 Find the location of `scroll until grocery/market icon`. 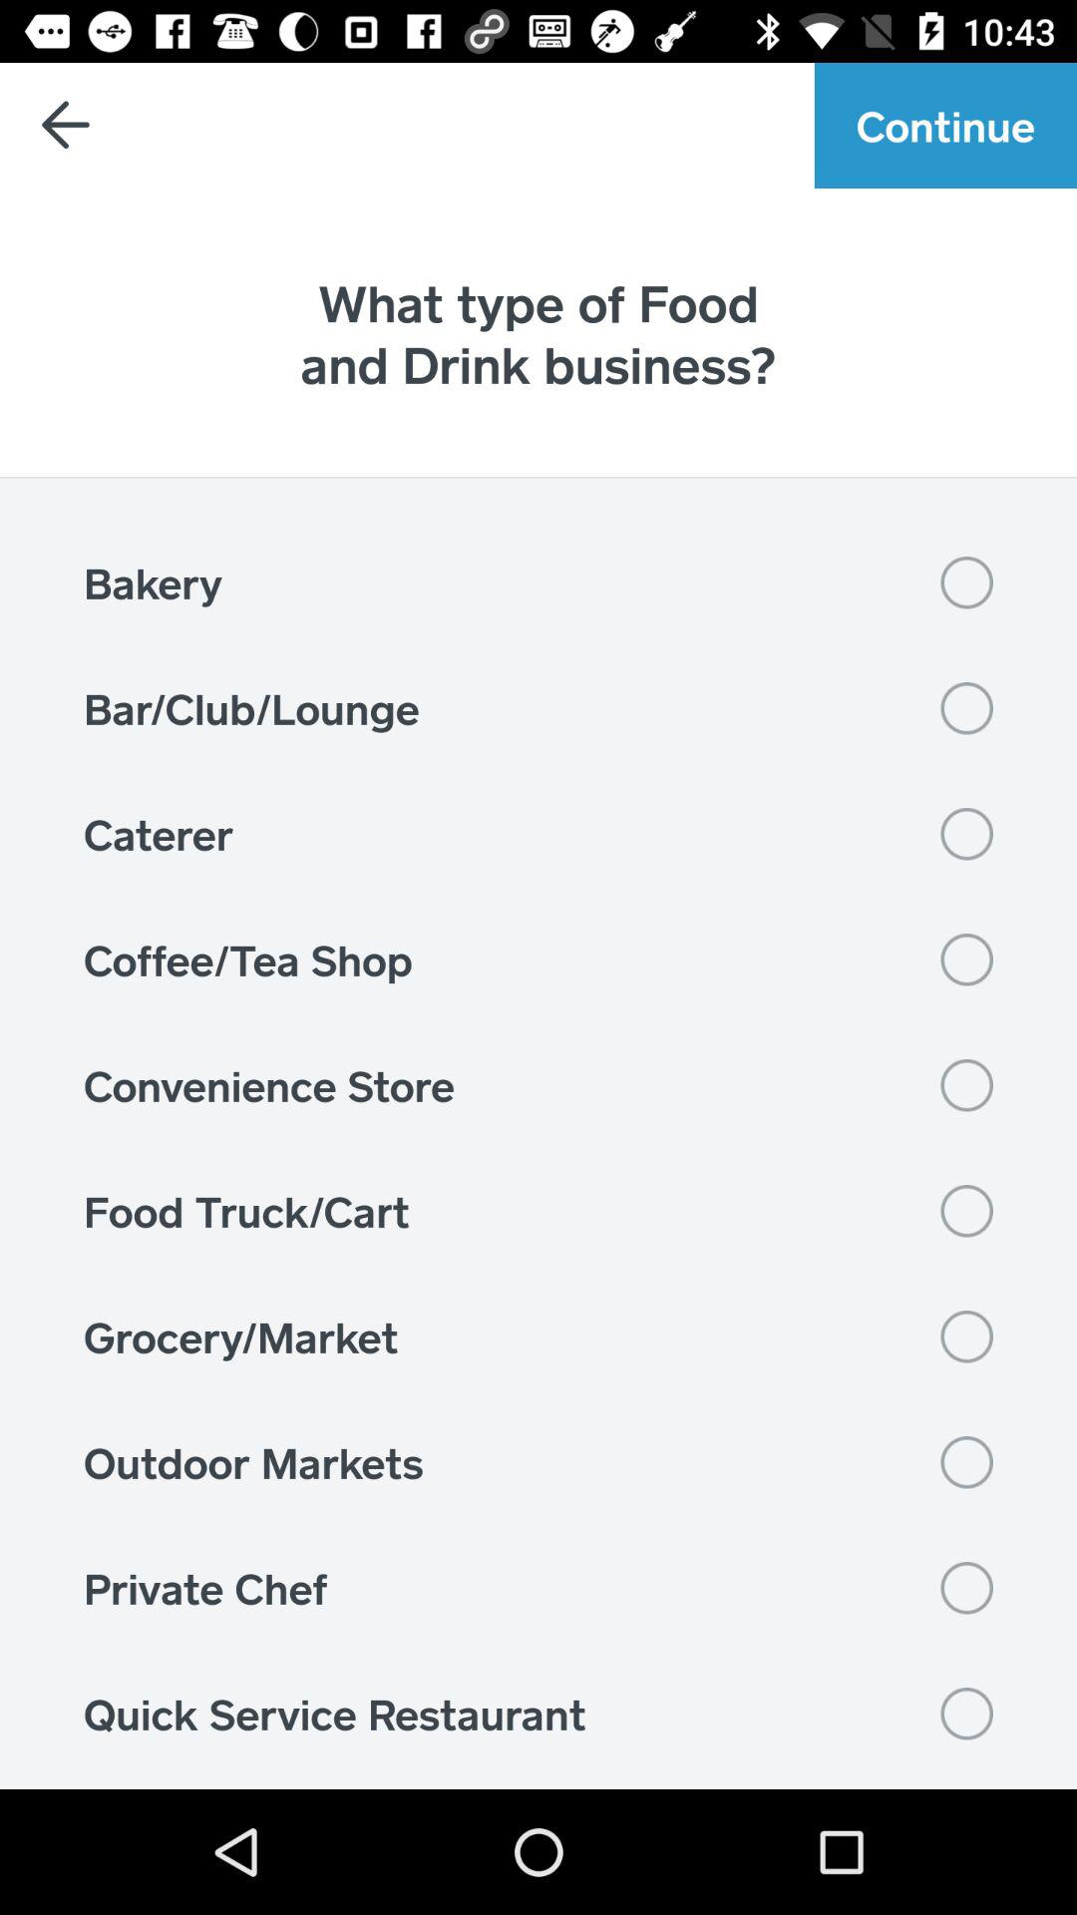

scroll until grocery/market icon is located at coordinates (538, 1337).